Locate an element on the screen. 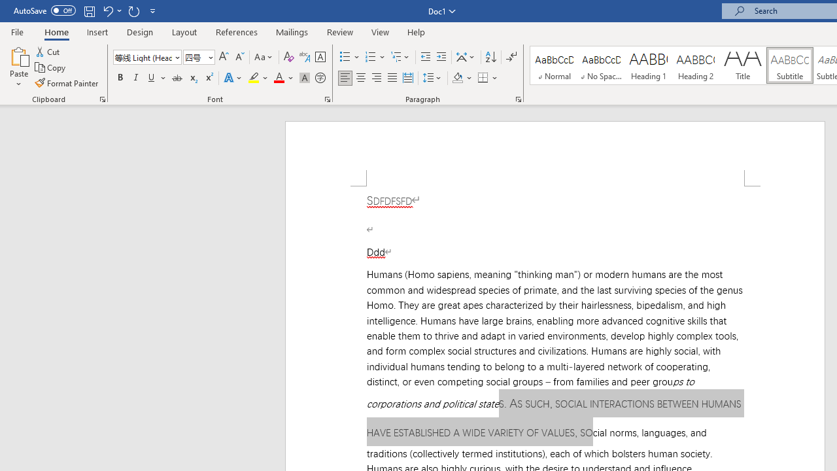 The image size is (837, 471). System is located at coordinates (7, 7).